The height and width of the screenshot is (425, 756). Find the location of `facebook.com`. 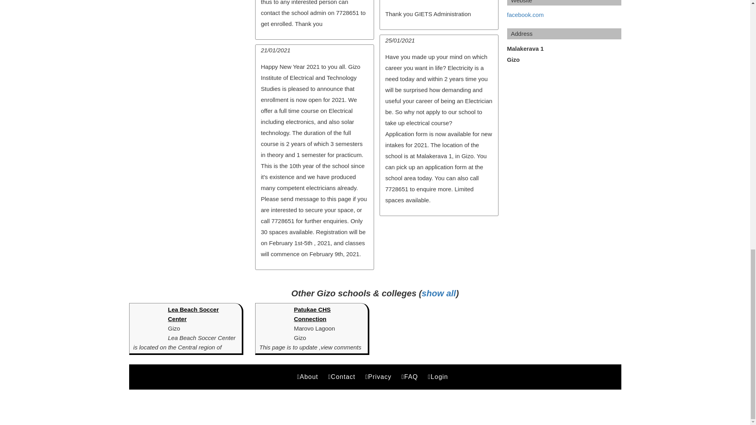

facebook.com is located at coordinates (525, 15).